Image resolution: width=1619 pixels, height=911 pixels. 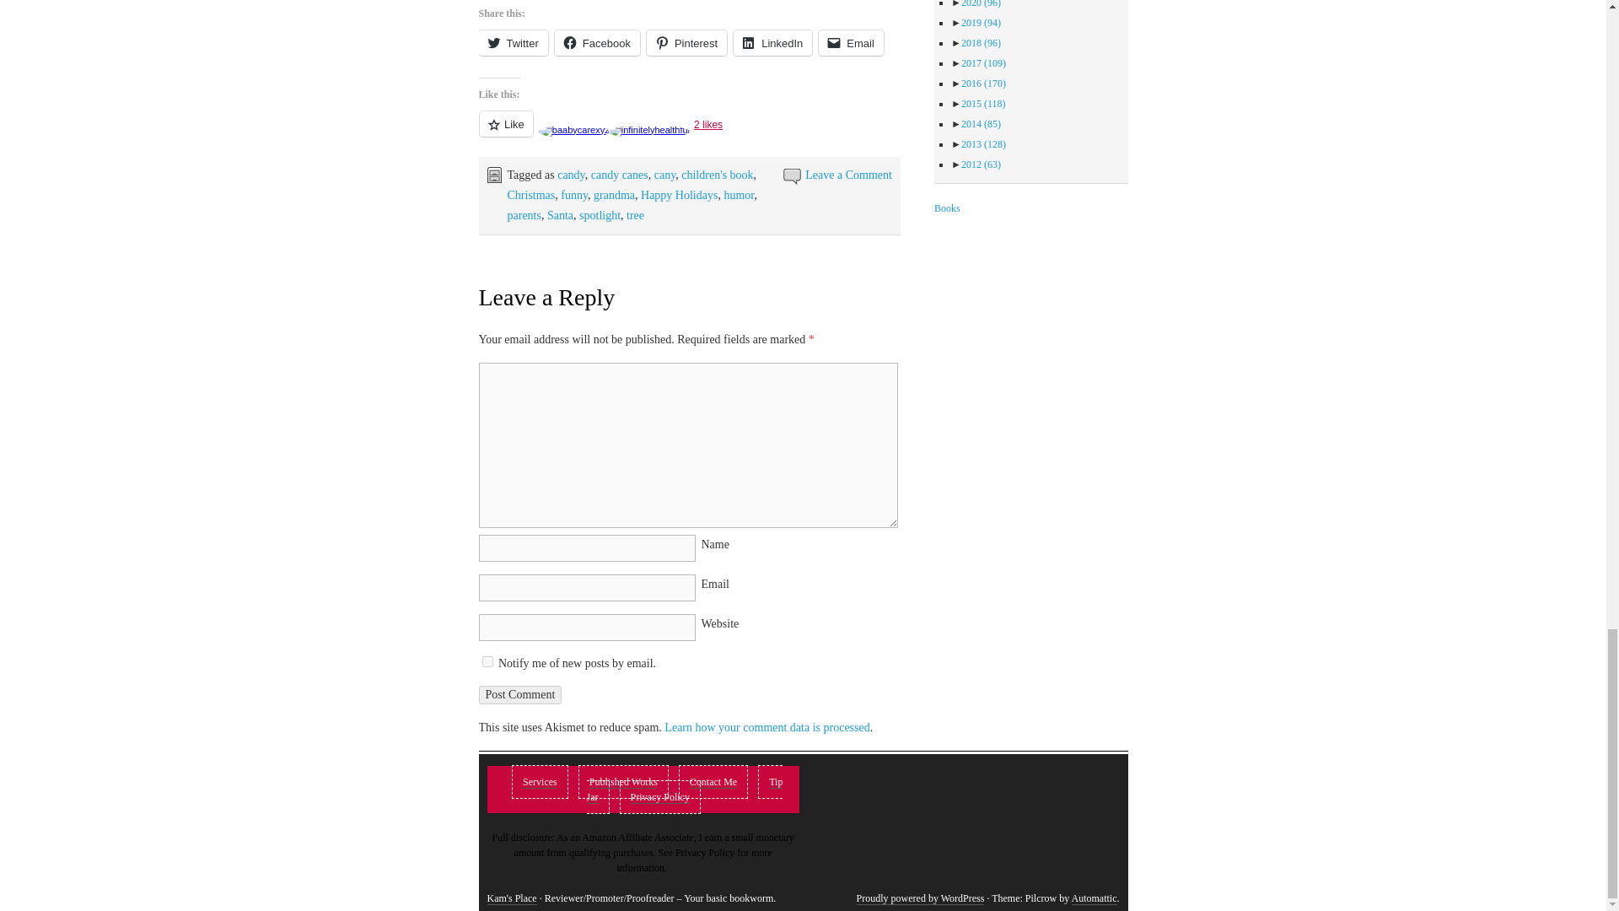 I want to click on Click to share on Twitter, so click(x=514, y=42).